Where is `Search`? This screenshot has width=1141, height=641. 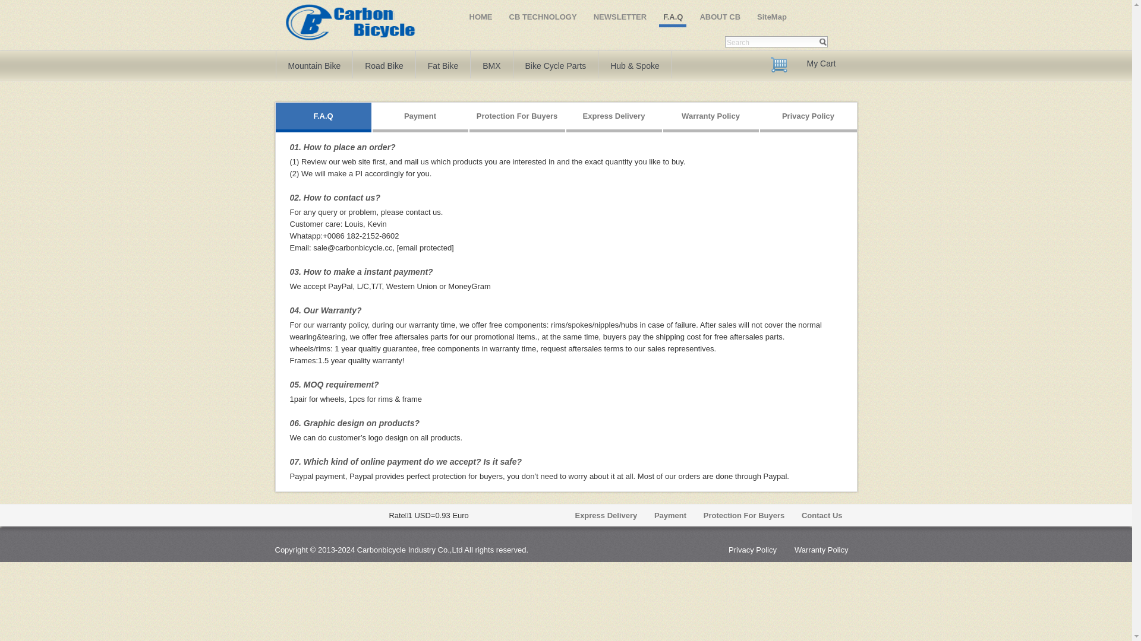 Search is located at coordinates (771, 43).